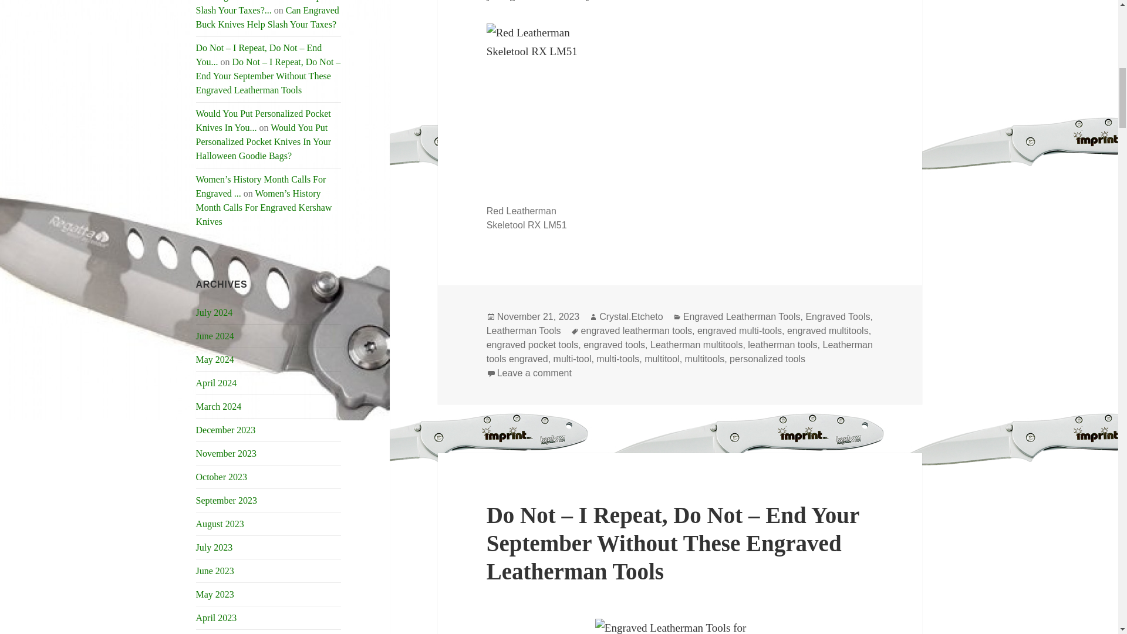  Describe the element at coordinates (227, 500) in the screenshot. I see `September 2023` at that location.